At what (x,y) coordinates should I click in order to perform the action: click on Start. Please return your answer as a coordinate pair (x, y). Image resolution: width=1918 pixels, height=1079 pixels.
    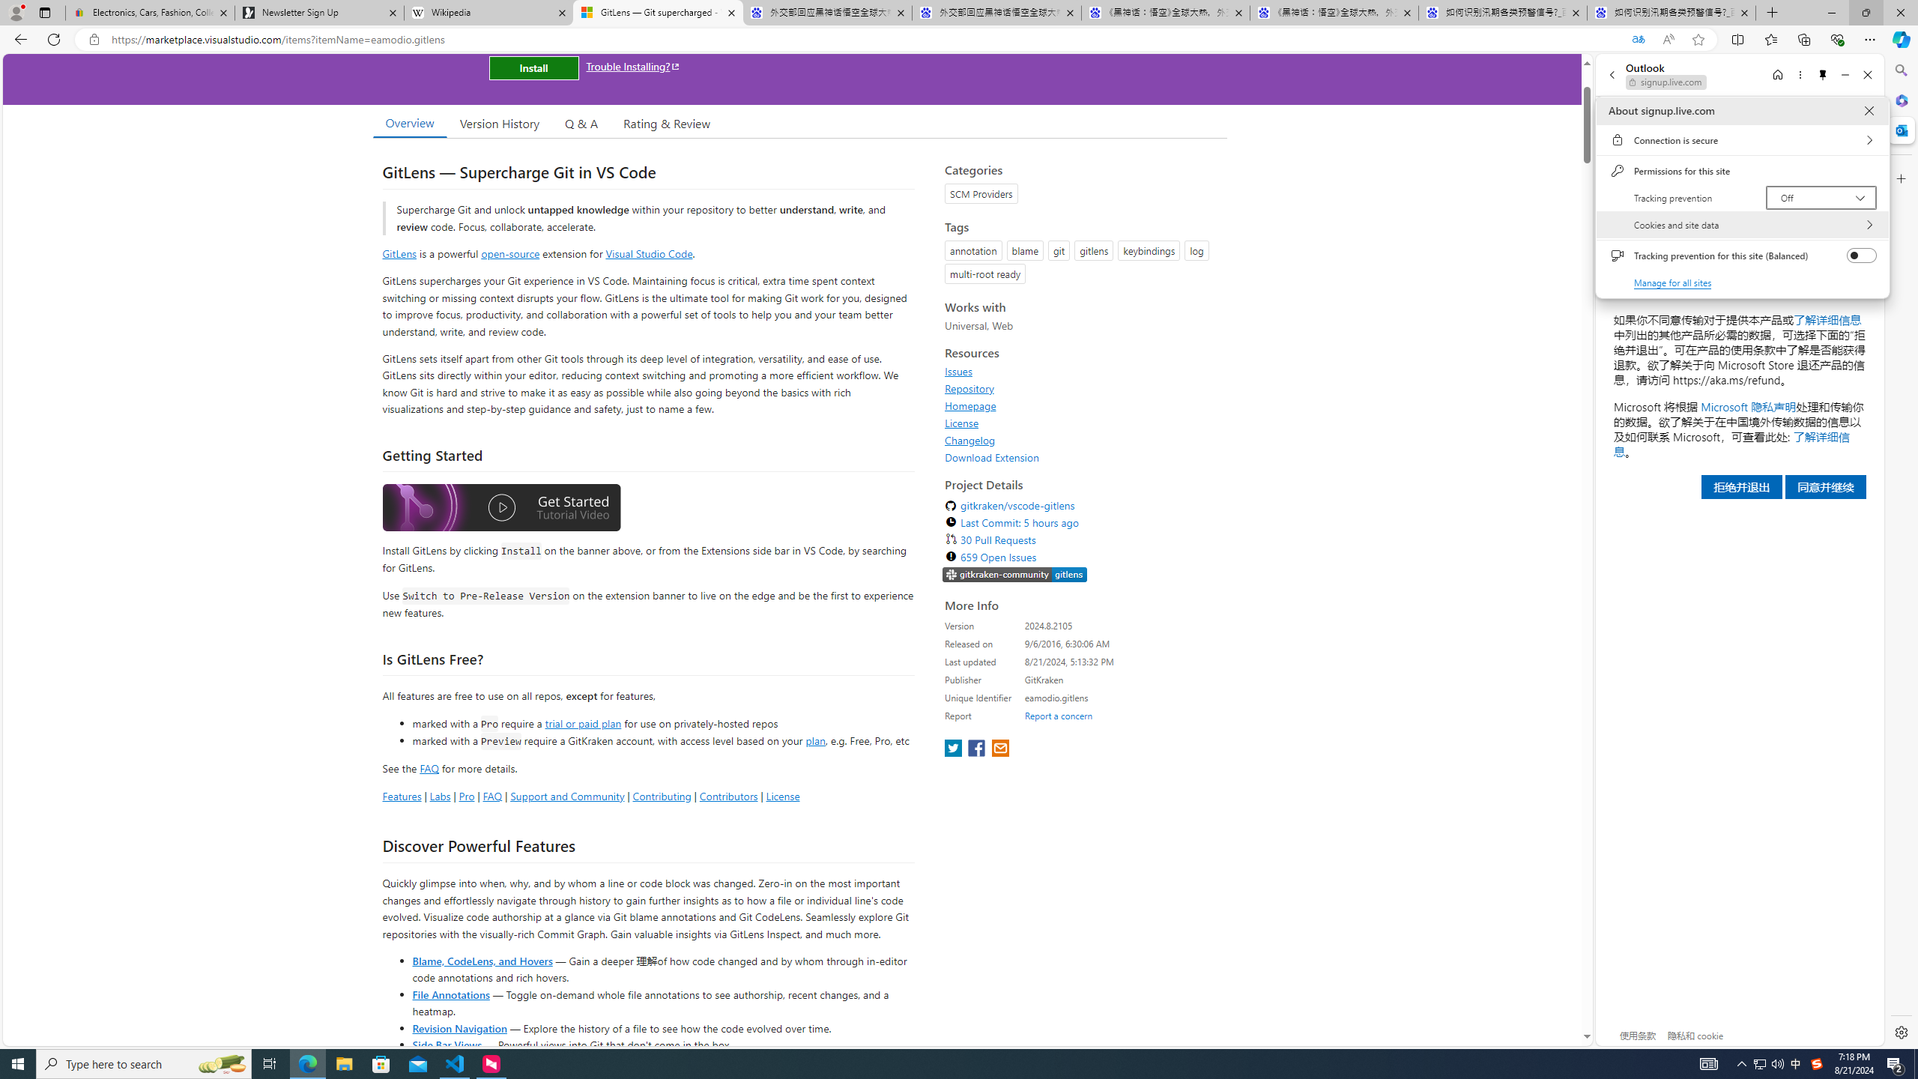
    Looking at the image, I should click on (18, 1064).